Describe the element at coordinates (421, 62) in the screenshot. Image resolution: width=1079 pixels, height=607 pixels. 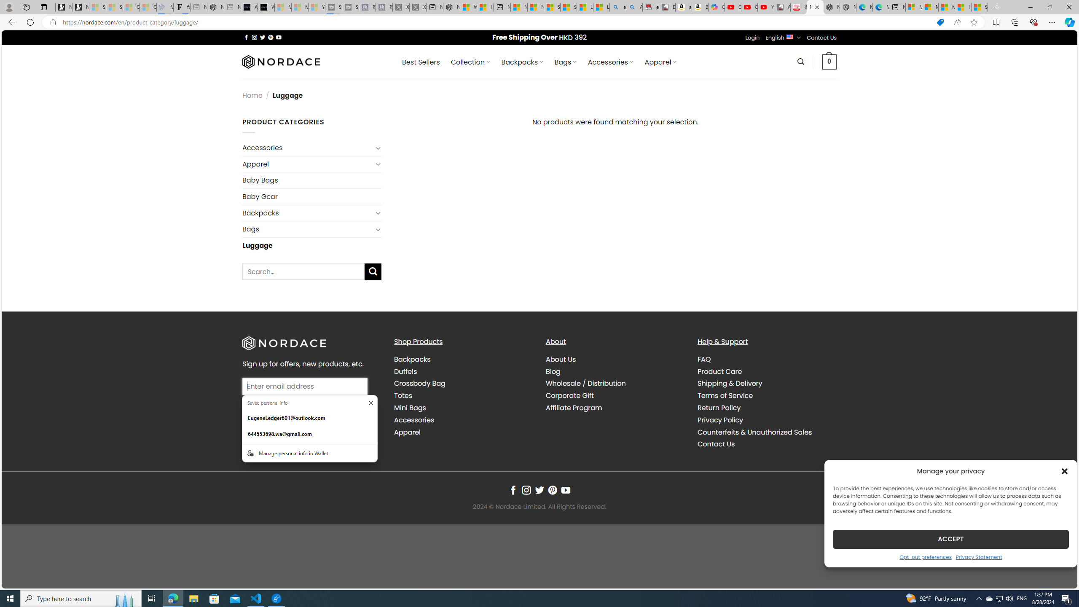
I see ` Best Sellers` at that location.